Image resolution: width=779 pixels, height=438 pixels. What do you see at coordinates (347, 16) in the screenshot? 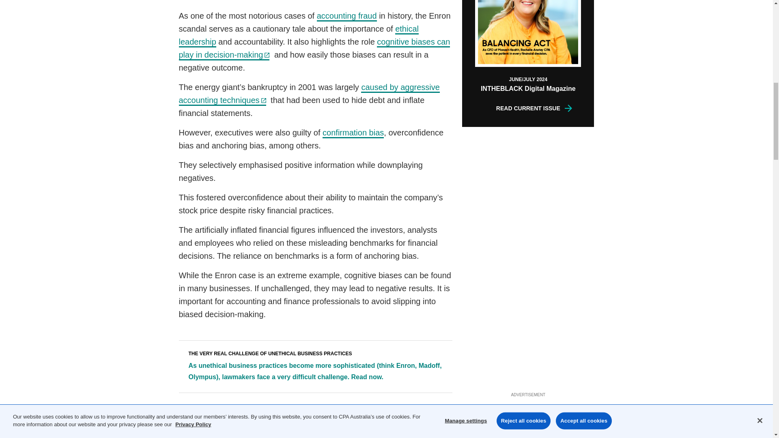
I see `accounting fraud` at bounding box center [347, 16].